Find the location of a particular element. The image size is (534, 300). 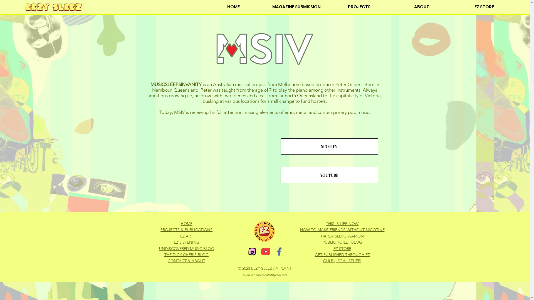

EZ ART is located at coordinates (187, 236).